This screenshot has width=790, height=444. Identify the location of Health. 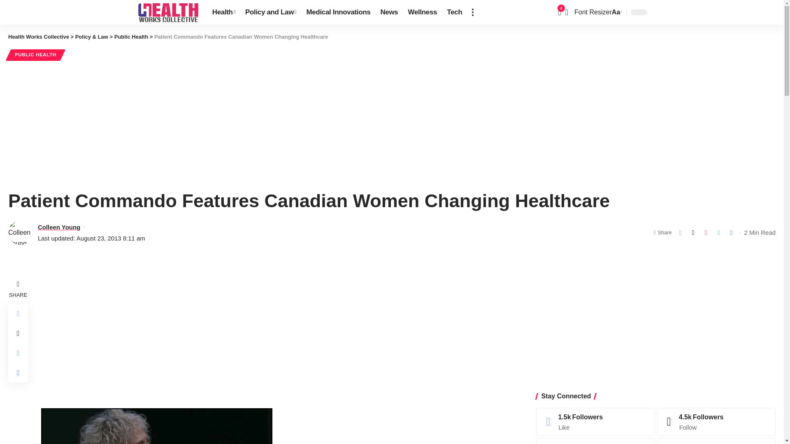
(223, 12).